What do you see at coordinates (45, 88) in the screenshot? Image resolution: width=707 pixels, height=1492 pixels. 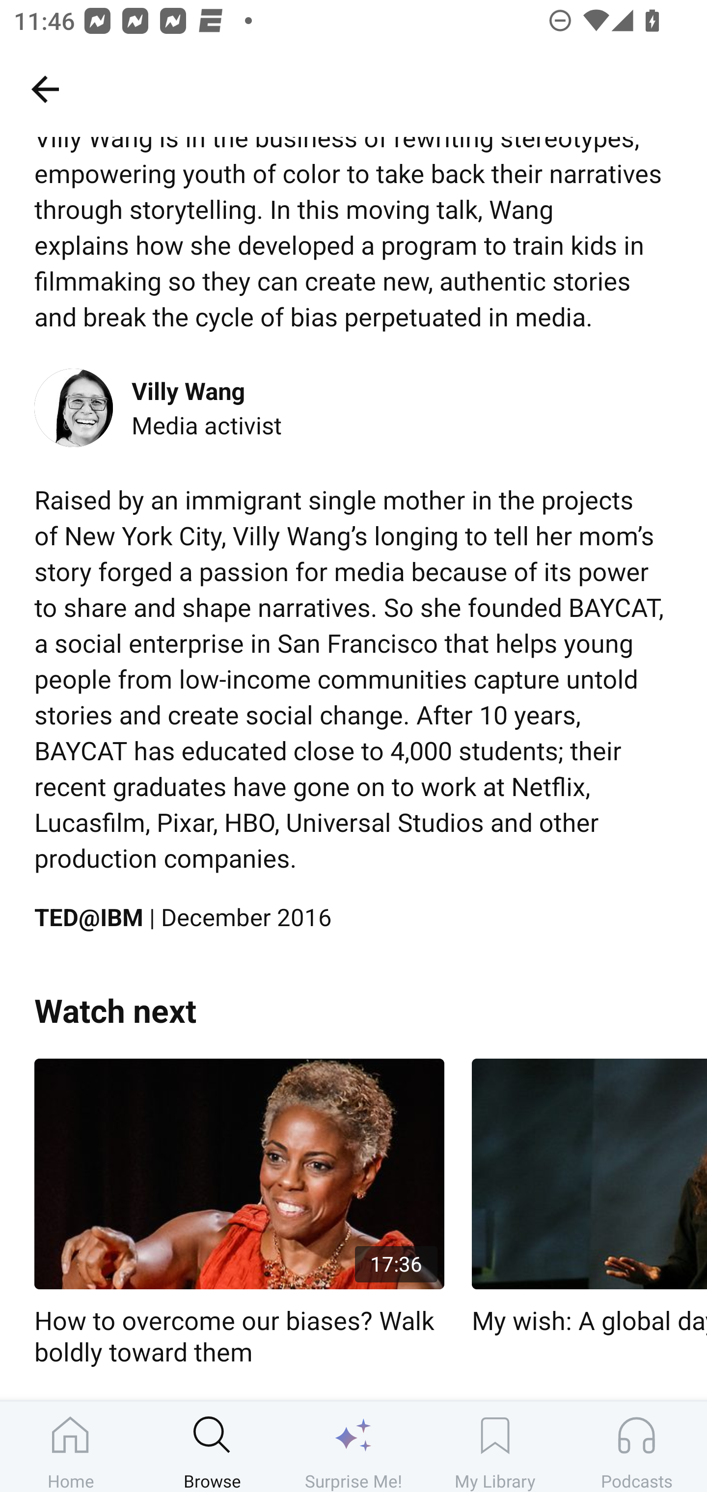 I see `Search, back` at bounding box center [45, 88].